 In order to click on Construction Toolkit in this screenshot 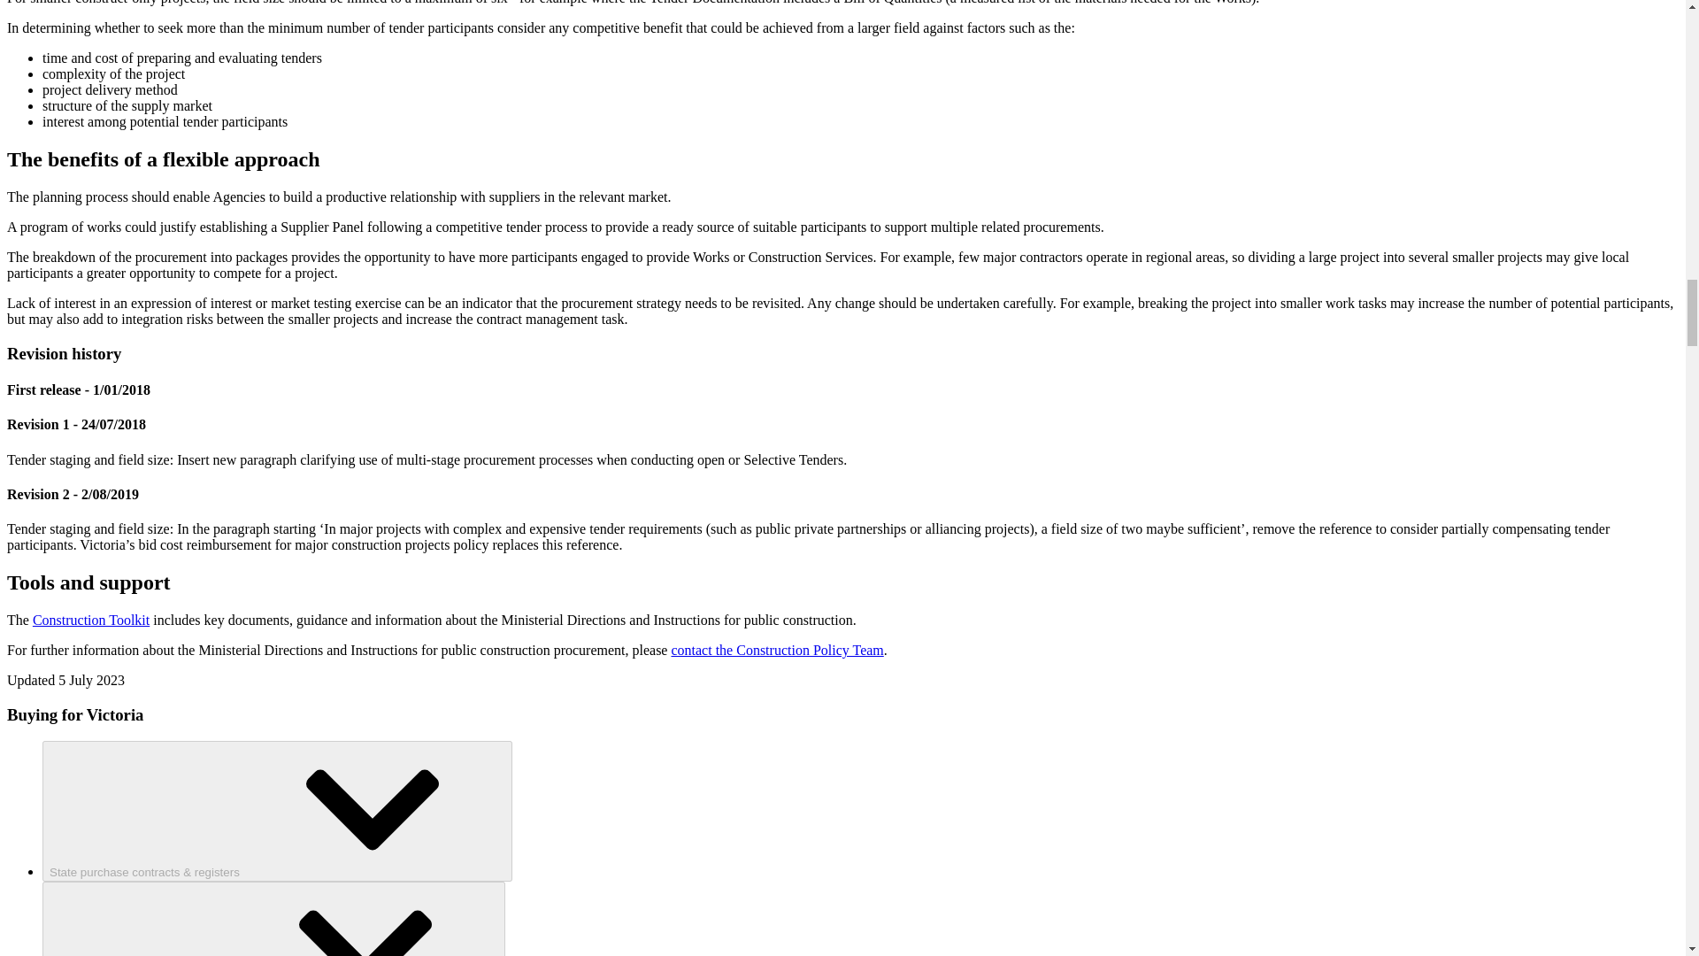, I will do `click(90, 620)`.